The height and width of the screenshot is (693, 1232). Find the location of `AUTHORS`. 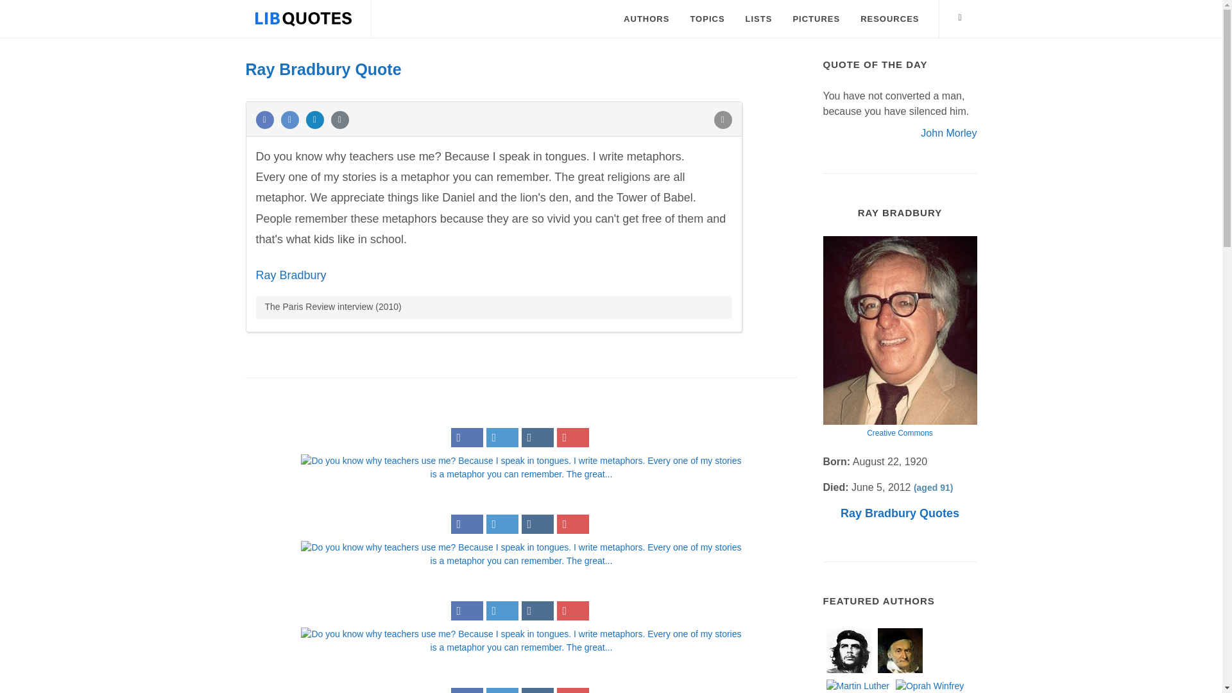

AUTHORS is located at coordinates (646, 19).